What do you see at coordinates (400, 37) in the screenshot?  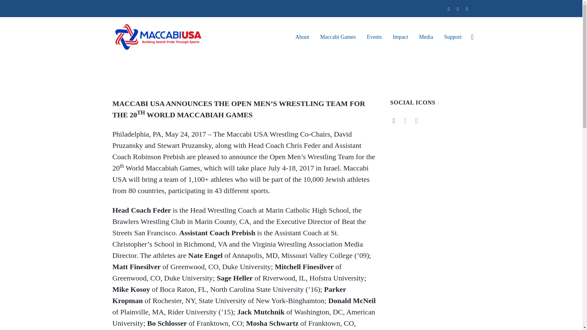 I see `Impact` at bounding box center [400, 37].